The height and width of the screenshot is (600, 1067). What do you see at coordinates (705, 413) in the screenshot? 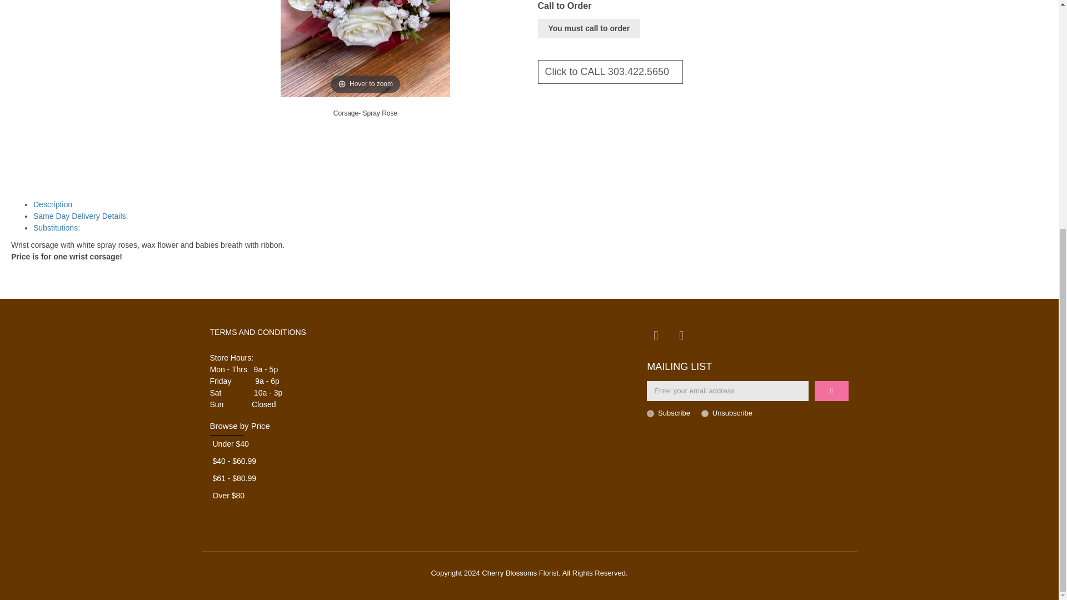
I see `0` at bounding box center [705, 413].